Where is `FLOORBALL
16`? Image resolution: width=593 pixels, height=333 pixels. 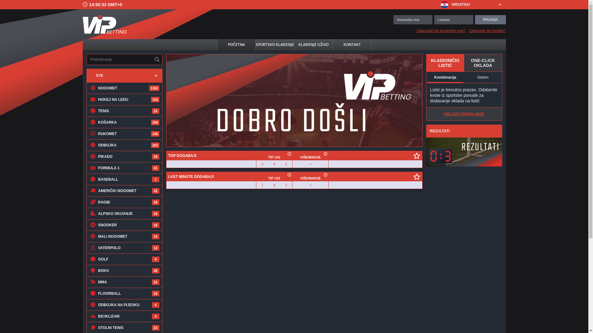
FLOORBALL
16 is located at coordinates (124, 294).